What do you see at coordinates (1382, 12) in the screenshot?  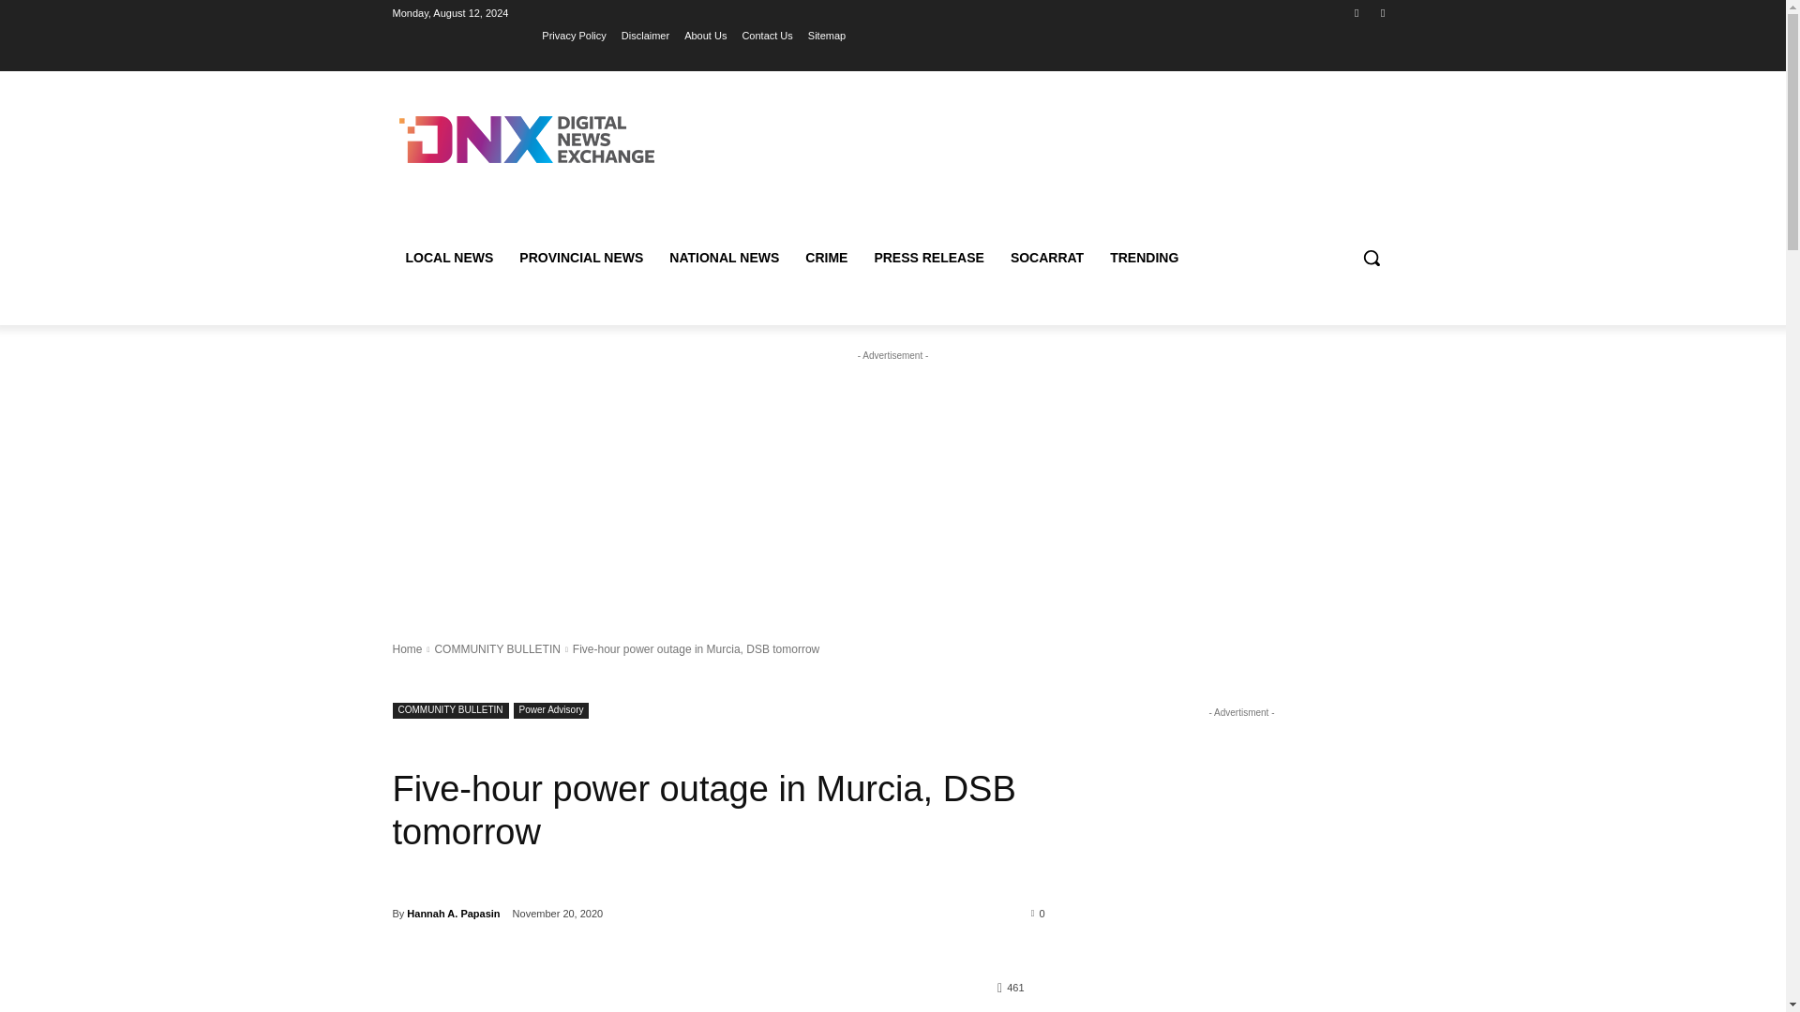 I see `Twitter` at bounding box center [1382, 12].